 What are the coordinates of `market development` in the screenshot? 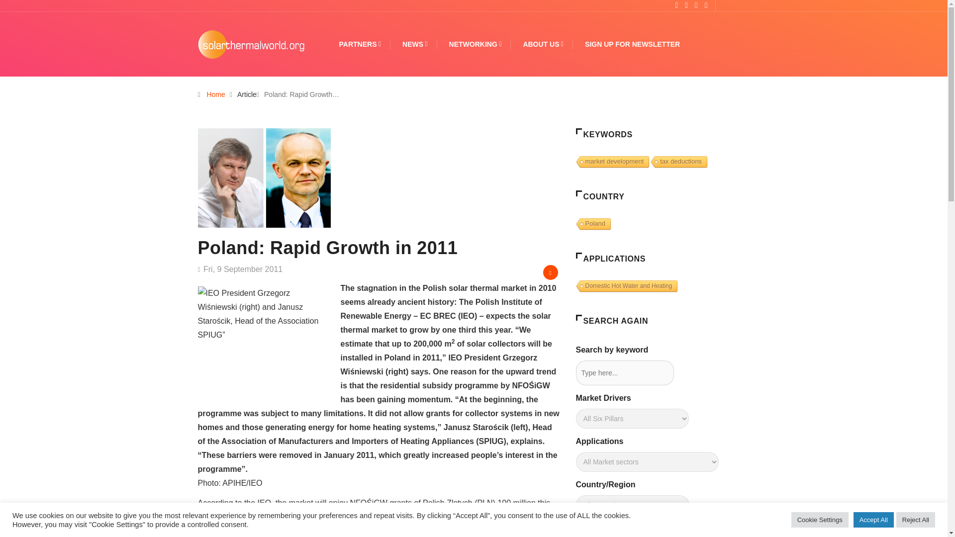 It's located at (612, 162).